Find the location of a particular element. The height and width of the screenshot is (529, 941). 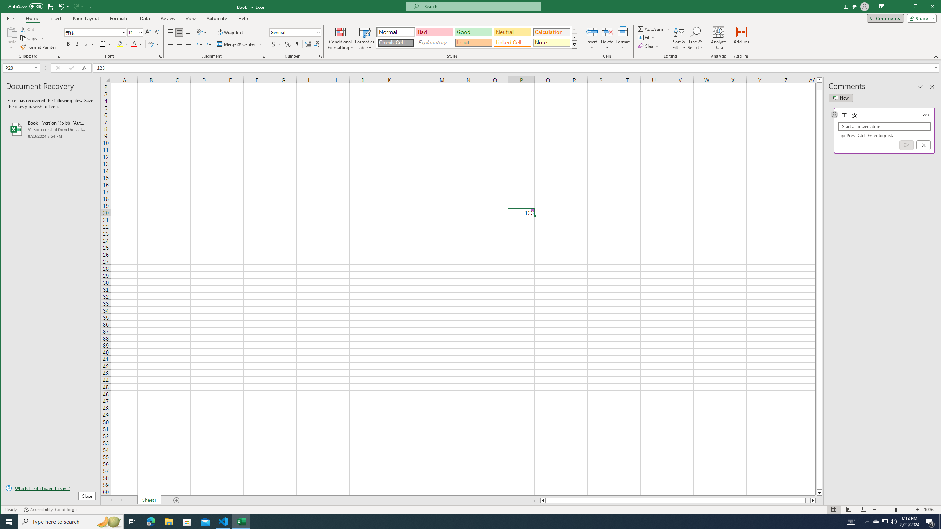

Copy is located at coordinates (179, 44).